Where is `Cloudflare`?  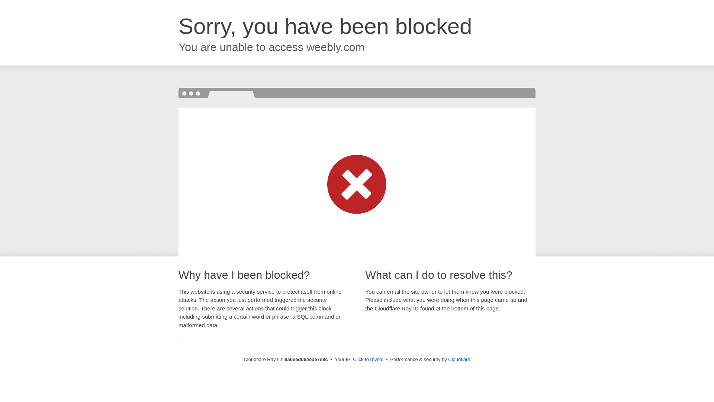 Cloudflare is located at coordinates (459, 359).